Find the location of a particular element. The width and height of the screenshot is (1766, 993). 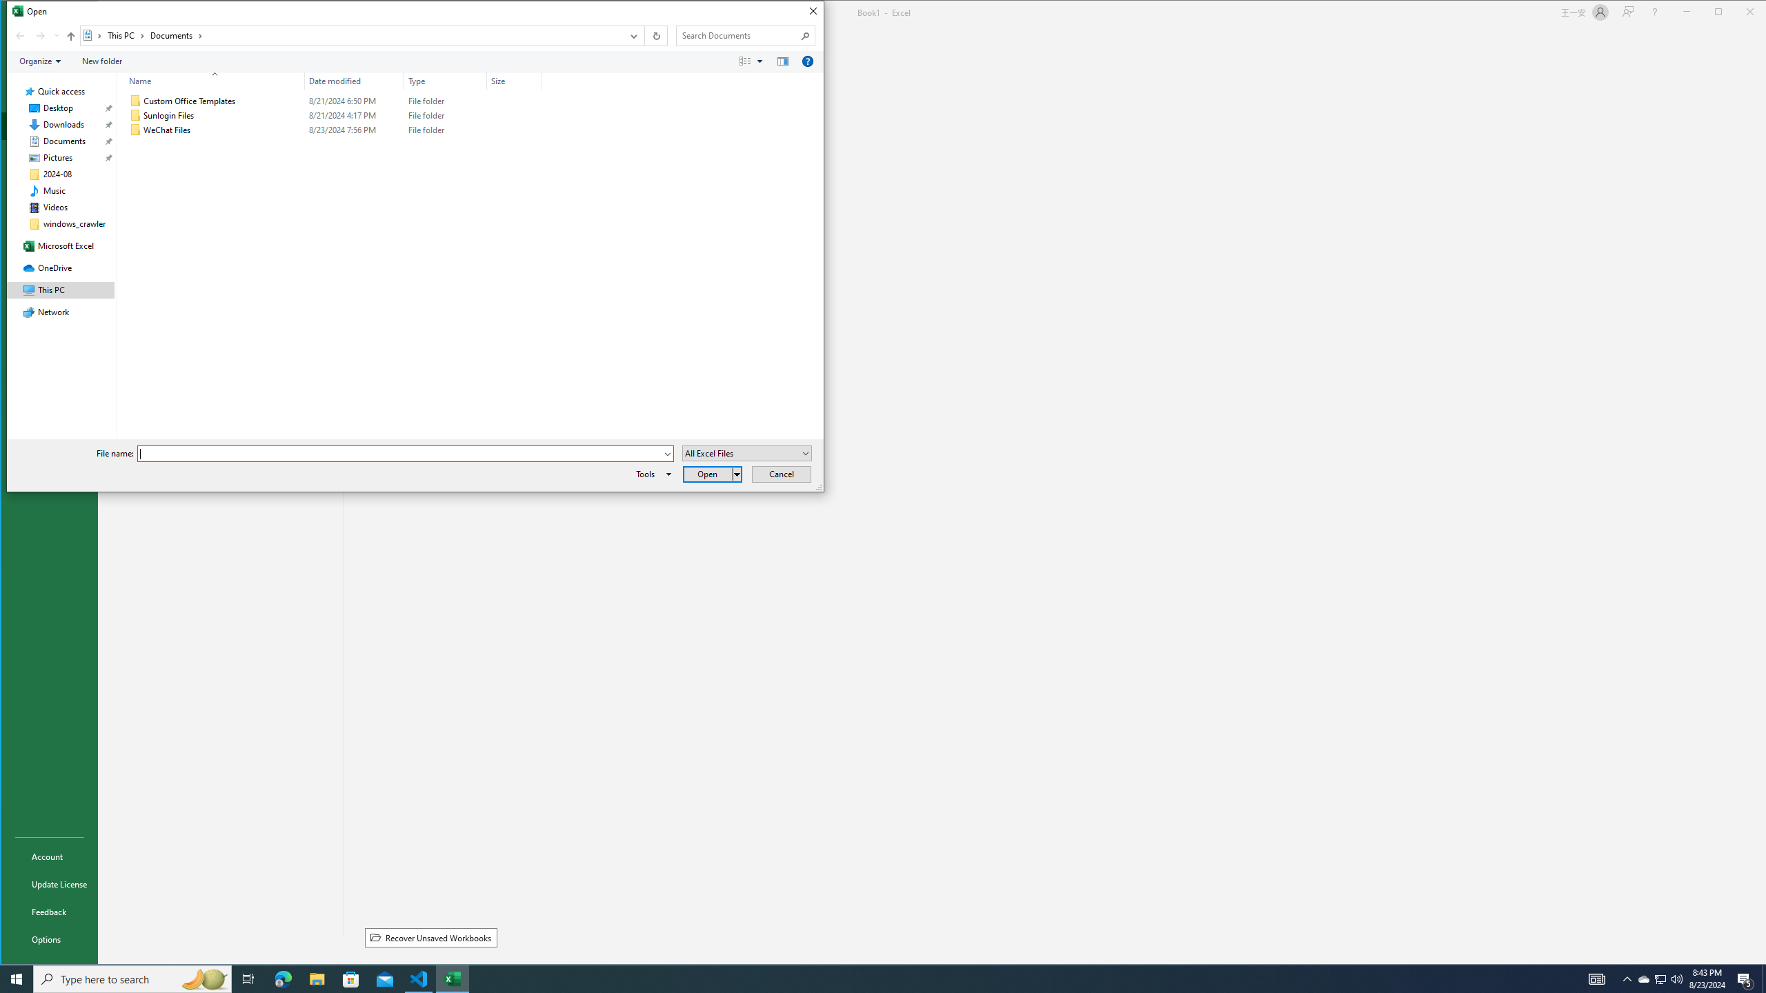

WeChat Files is located at coordinates (333, 130).